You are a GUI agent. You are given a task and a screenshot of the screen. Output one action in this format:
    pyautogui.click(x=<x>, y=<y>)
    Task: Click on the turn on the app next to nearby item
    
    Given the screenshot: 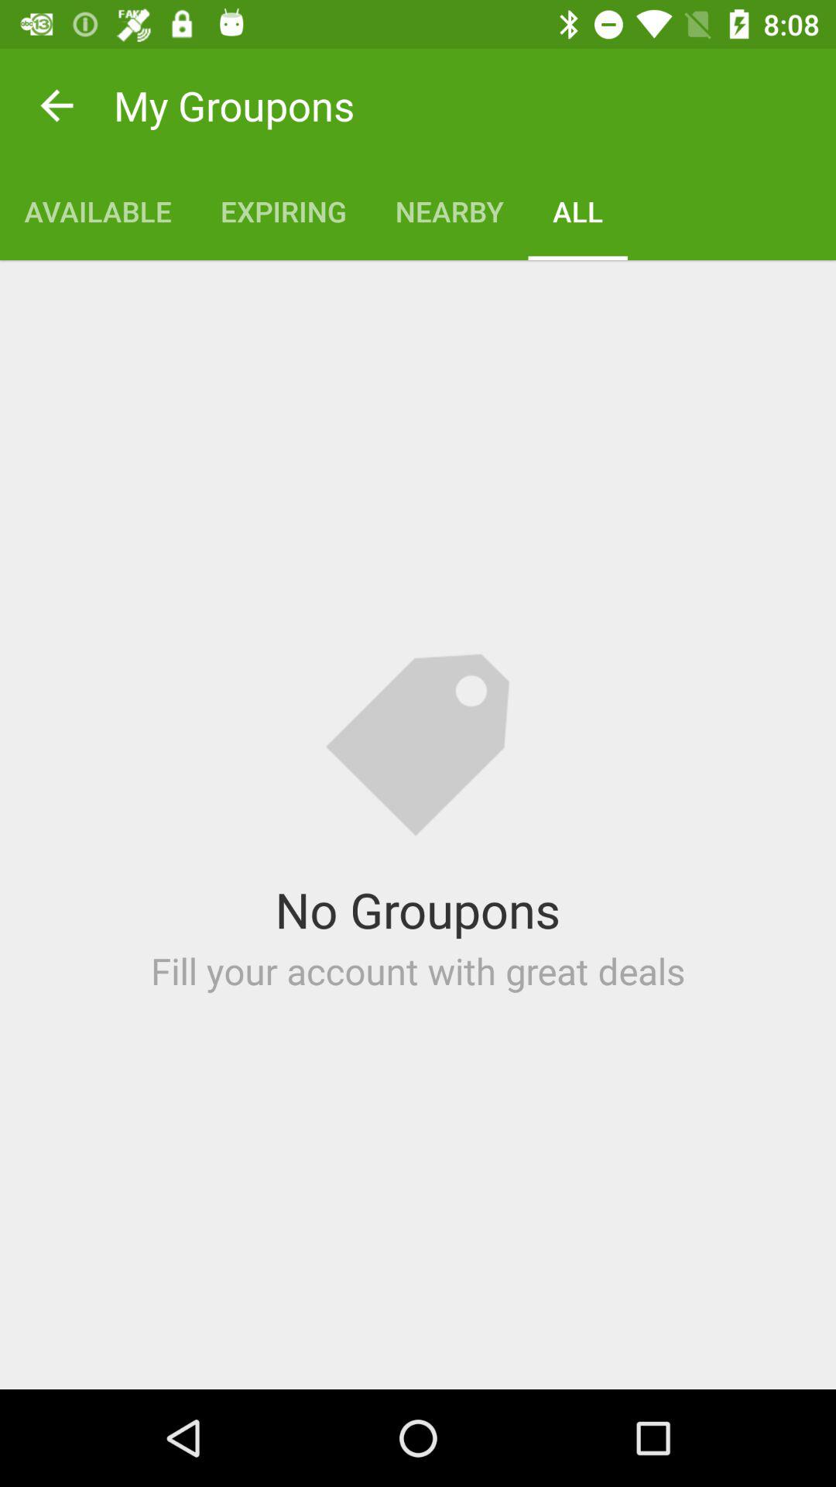 What is the action you would take?
    pyautogui.click(x=283, y=211)
    